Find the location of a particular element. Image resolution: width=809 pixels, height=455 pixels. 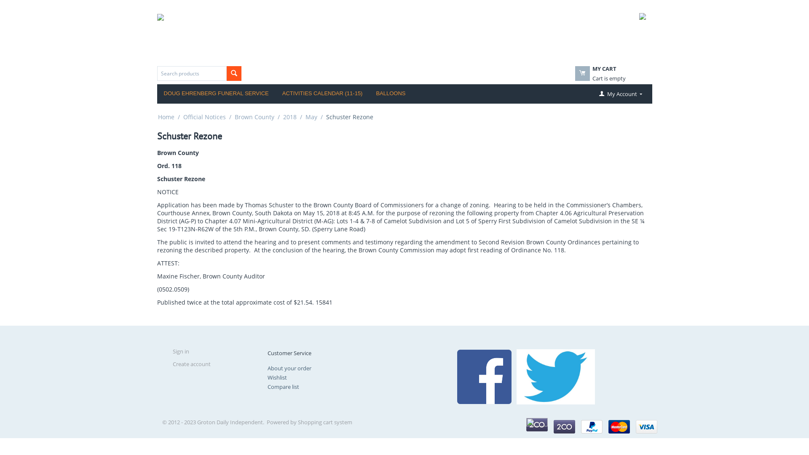

DOUG EHRENBERG FUNERAL SERVICE is located at coordinates (216, 94).